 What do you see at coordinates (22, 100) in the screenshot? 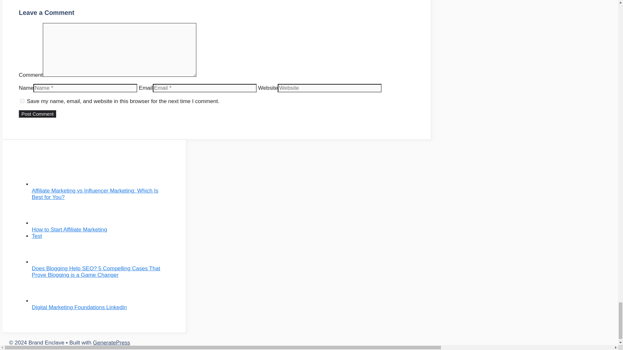
I see `yes` at bounding box center [22, 100].